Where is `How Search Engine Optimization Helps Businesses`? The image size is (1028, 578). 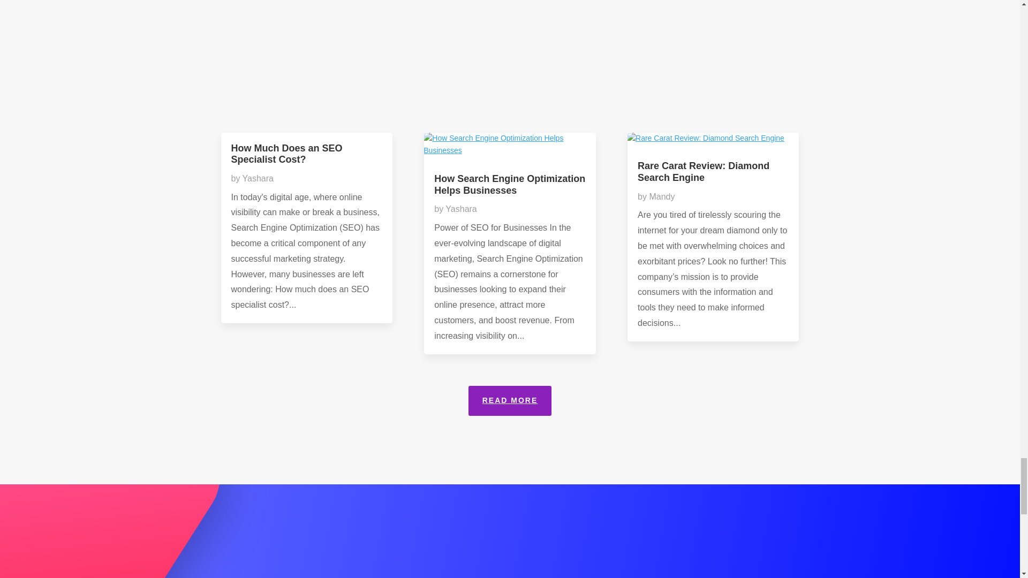 How Search Engine Optimization Helps Businesses is located at coordinates (509, 185).